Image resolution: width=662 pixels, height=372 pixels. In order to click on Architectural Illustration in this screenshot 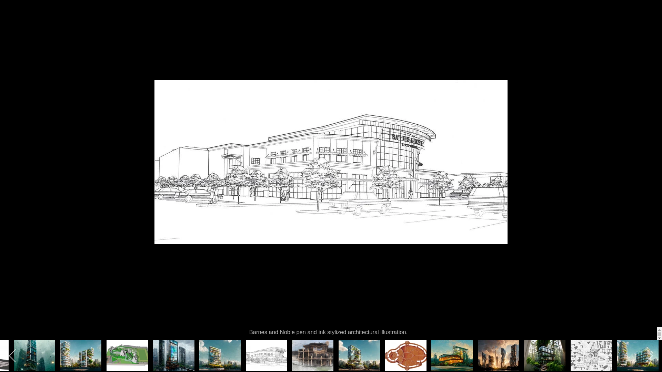, I will do `click(591, 356)`.